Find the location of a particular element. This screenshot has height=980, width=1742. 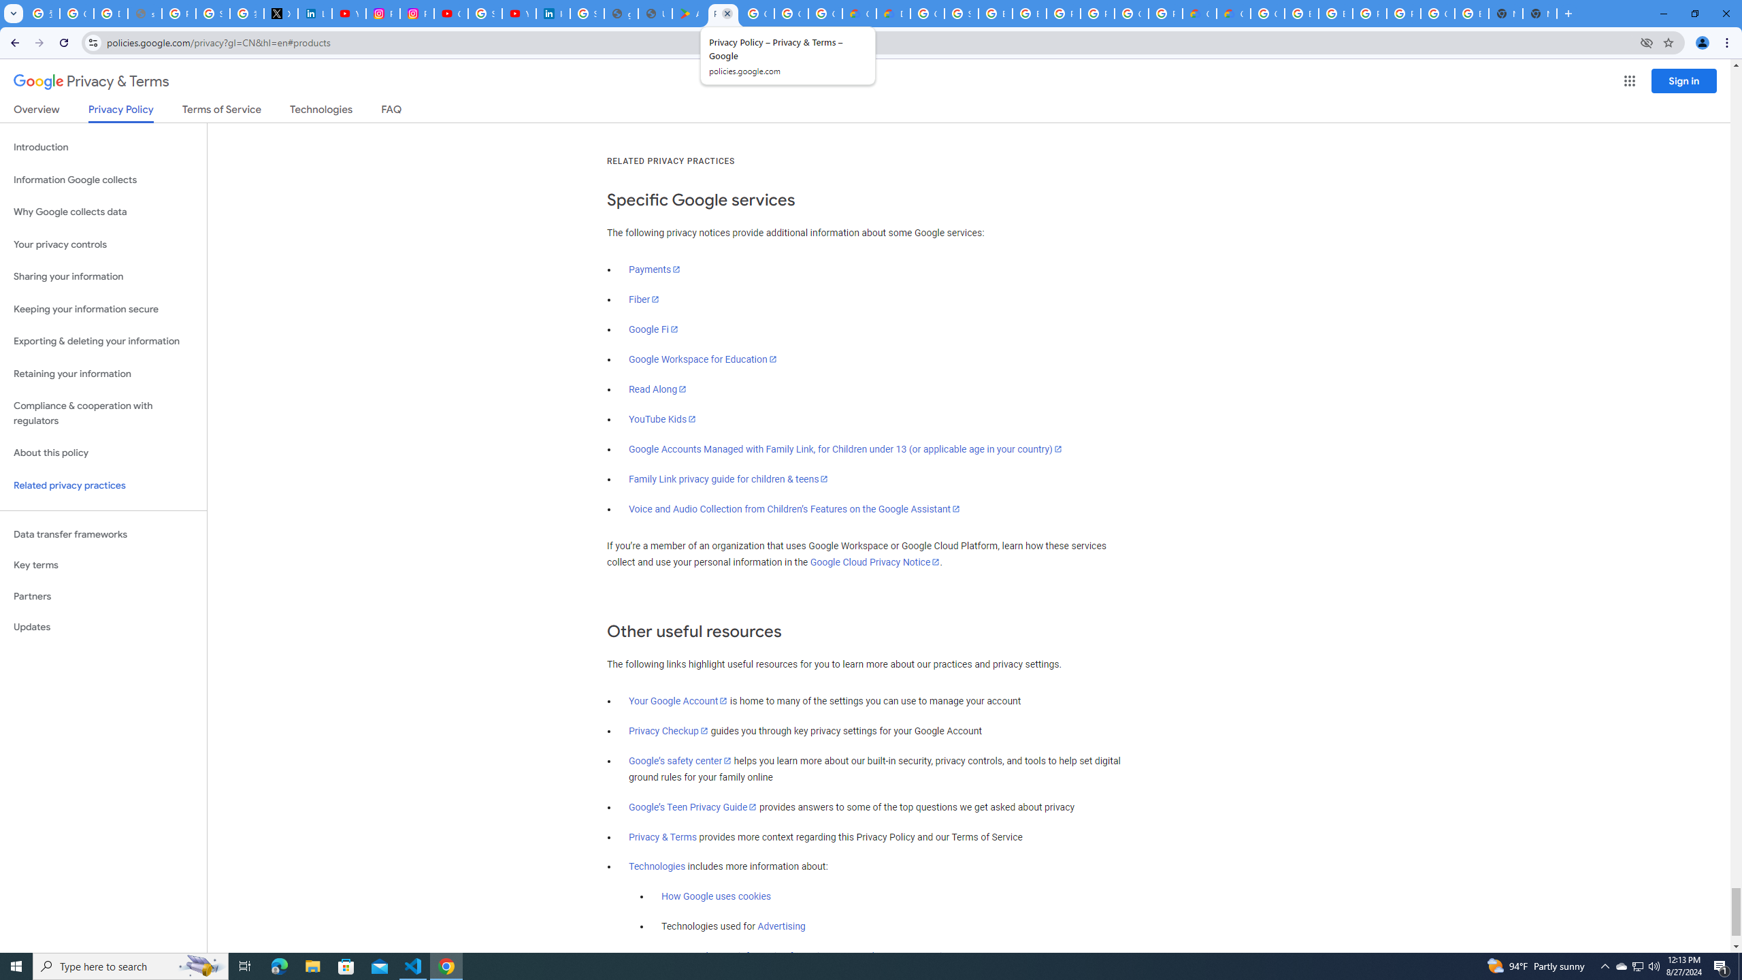

Google Cloud Privacy Notice is located at coordinates (875, 562).